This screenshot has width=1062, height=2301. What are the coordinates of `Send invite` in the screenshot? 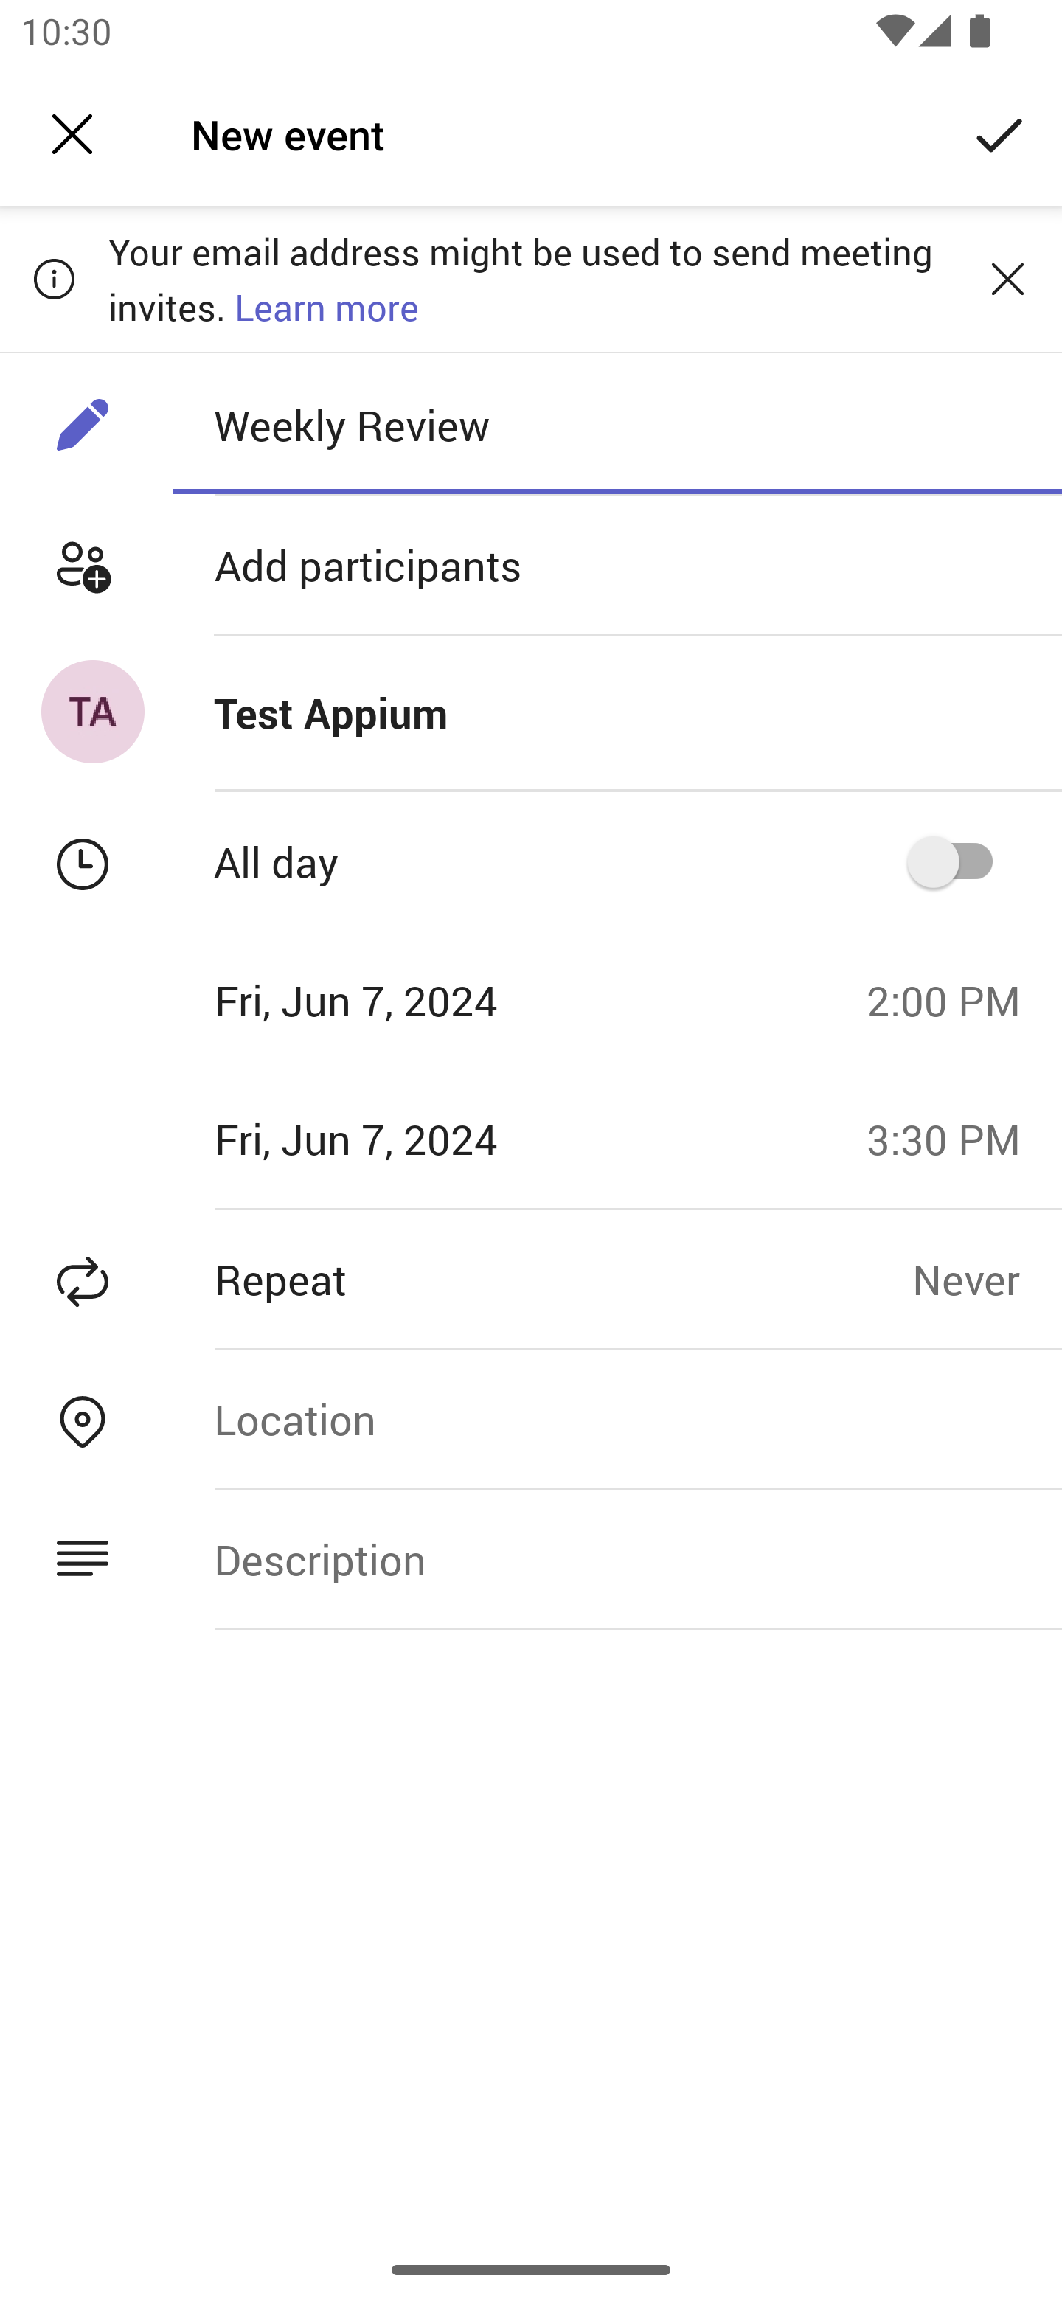 It's located at (1000, 133).